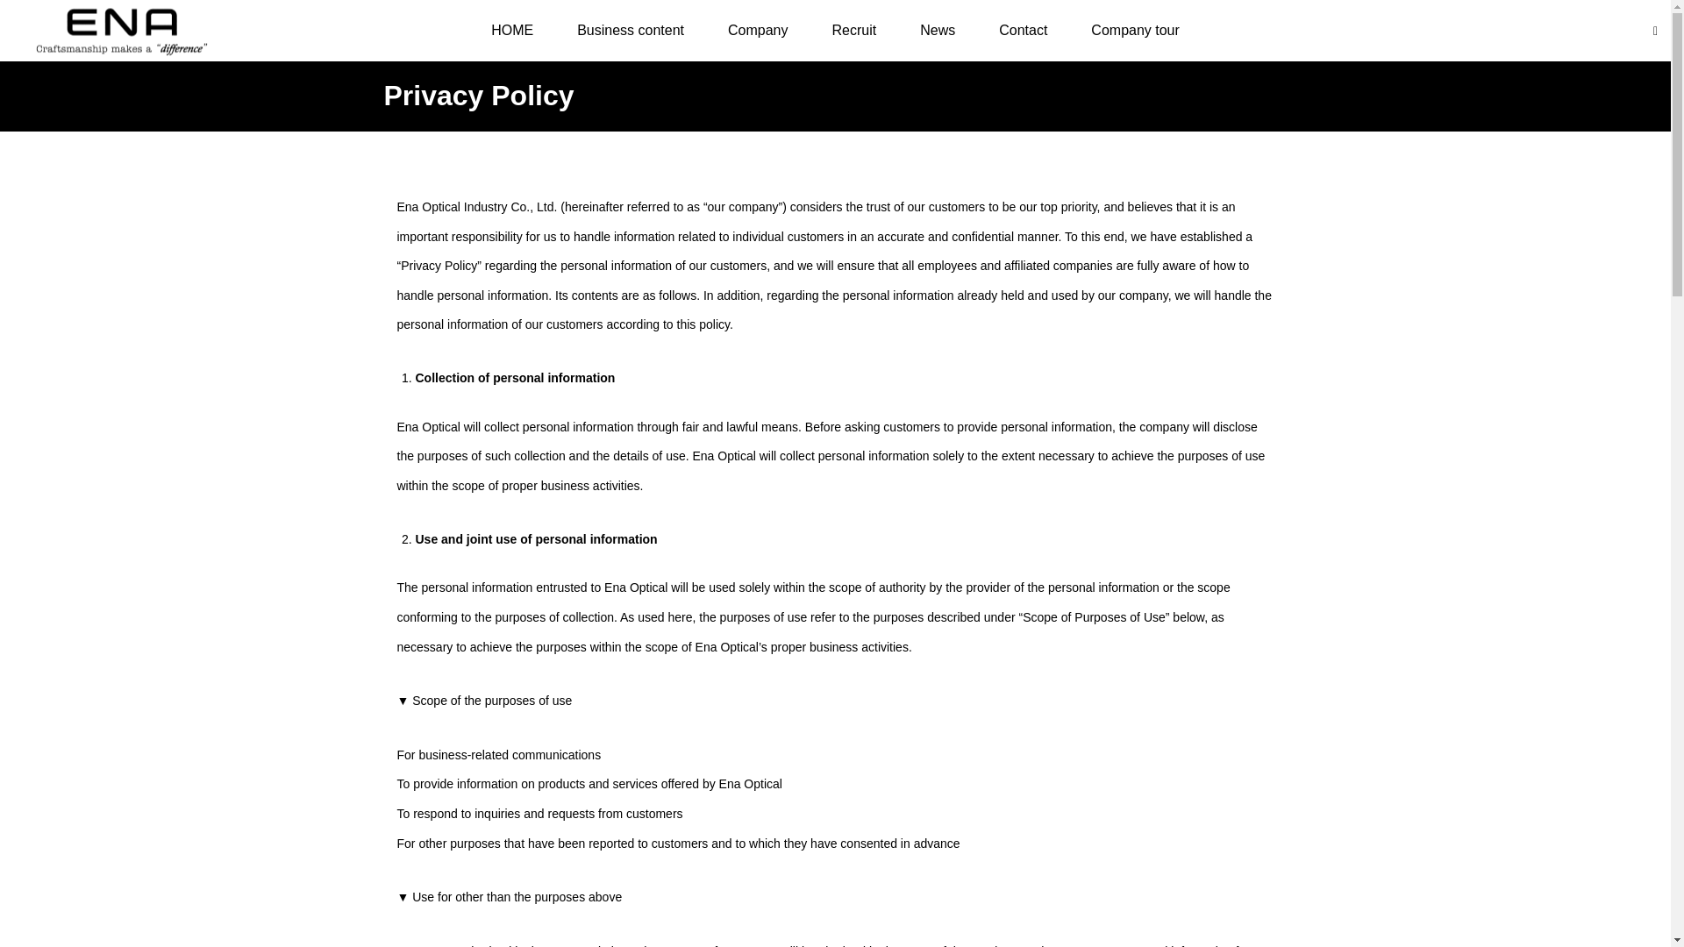 This screenshot has width=1684, height=947. Describe the element at coordinates (630, 31) in the screenshot. I see `Business content` at that location.